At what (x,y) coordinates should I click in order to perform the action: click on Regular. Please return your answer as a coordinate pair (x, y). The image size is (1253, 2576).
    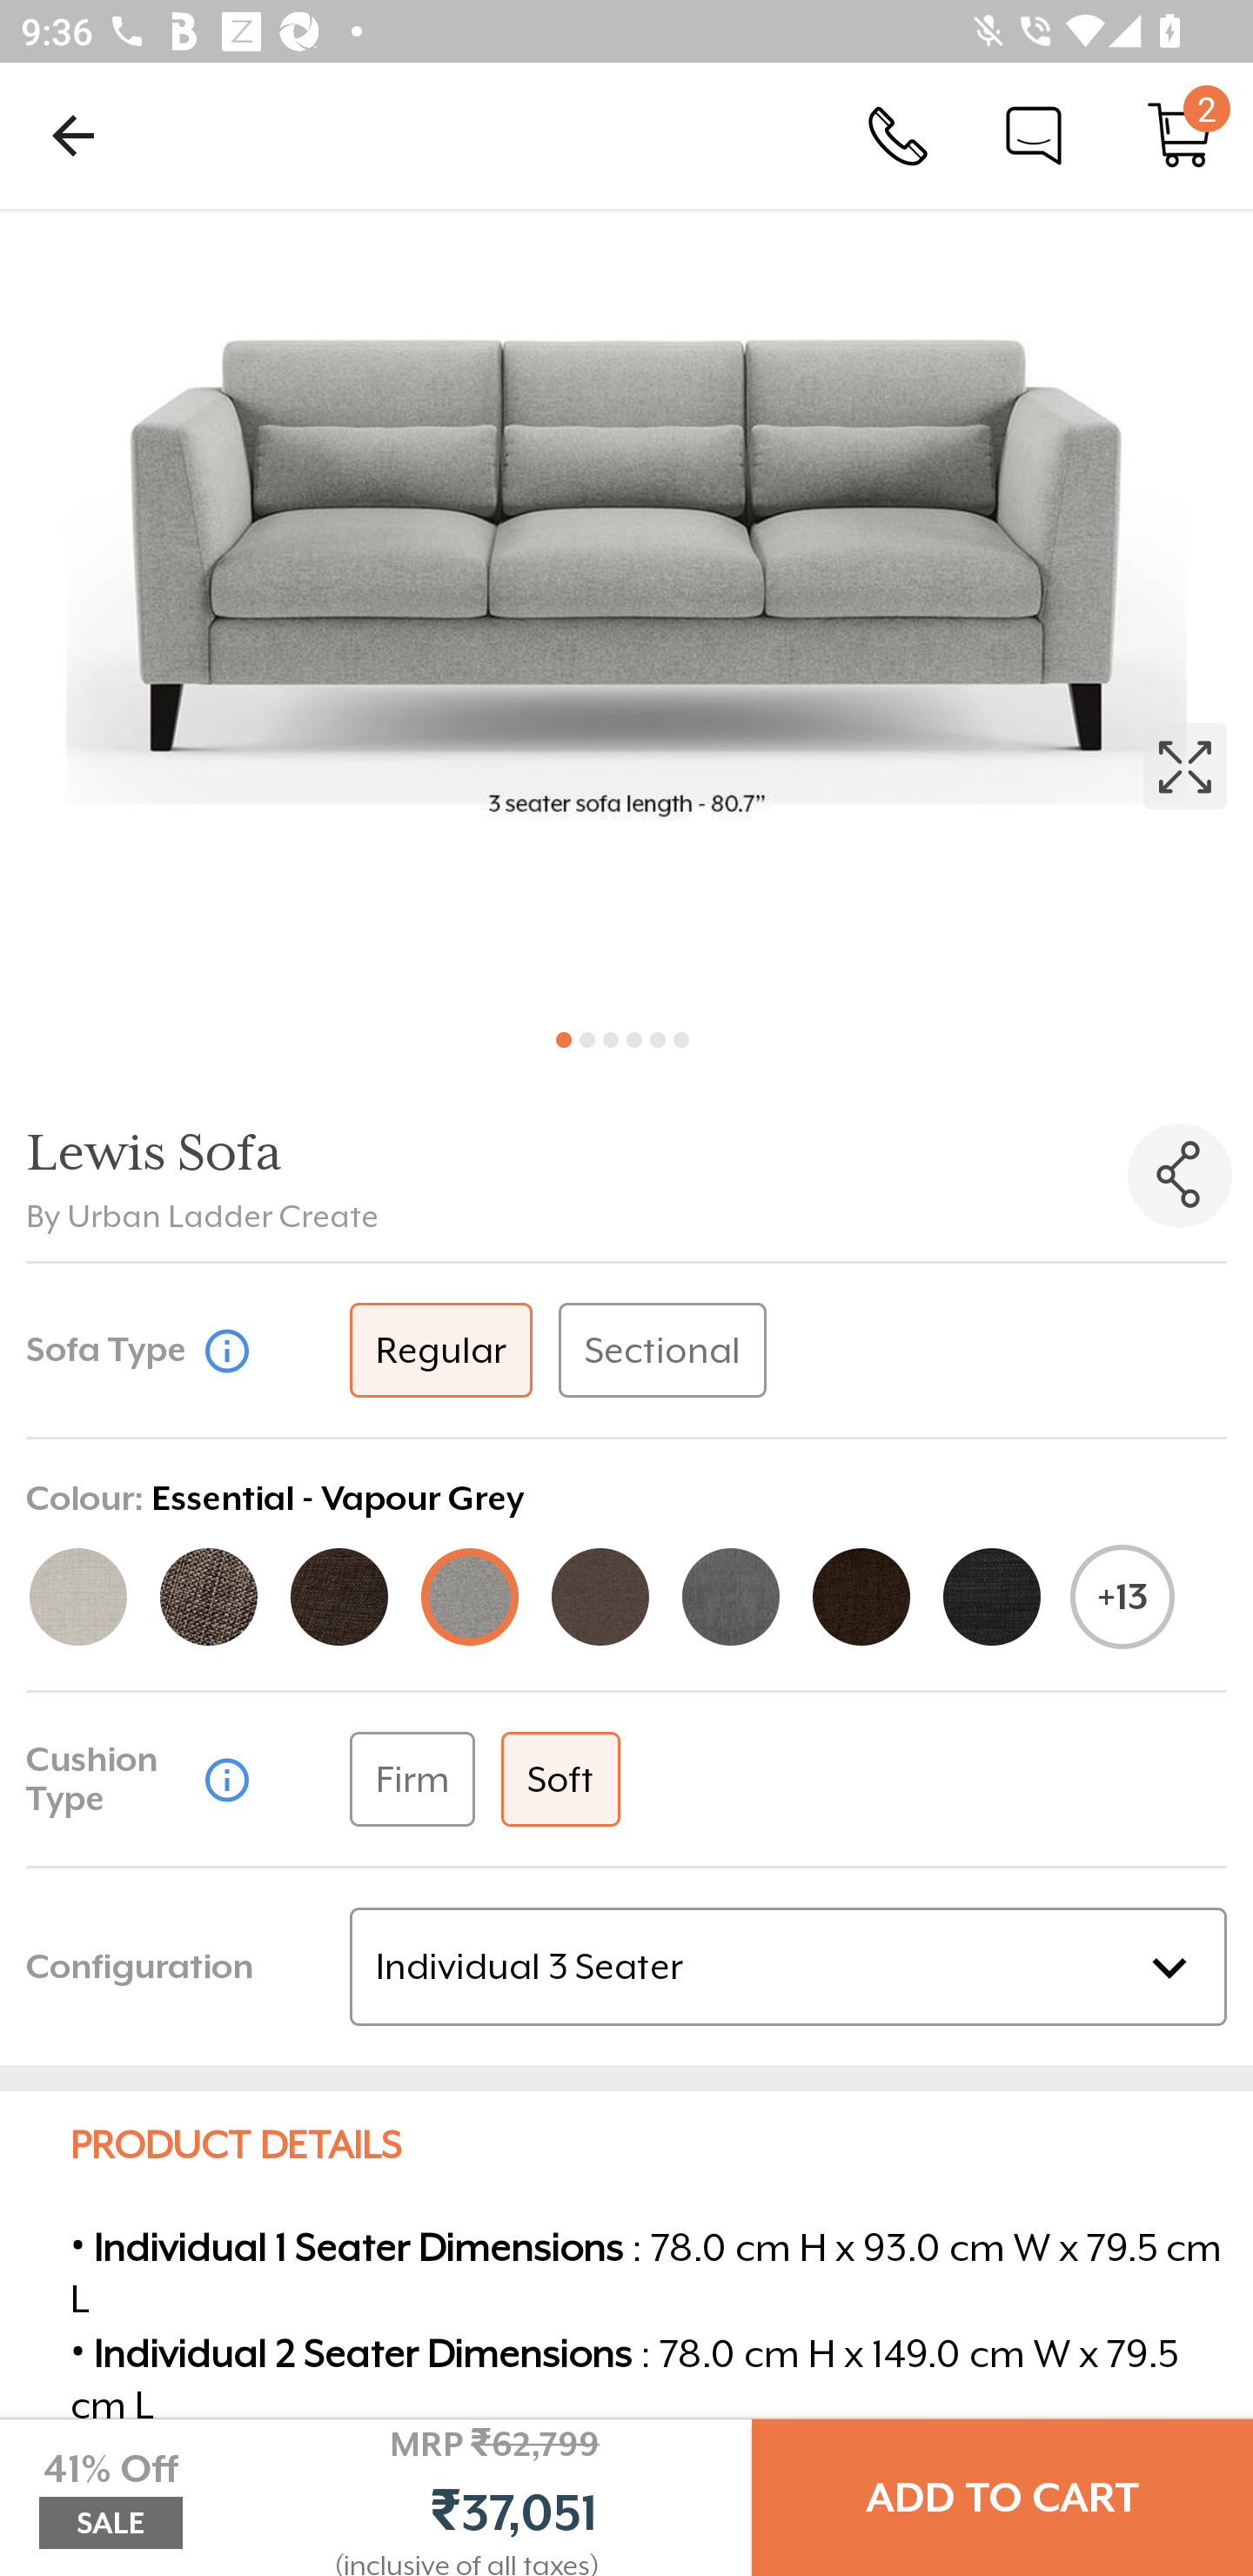
    Looking at the image, I should click on (440, 1351).